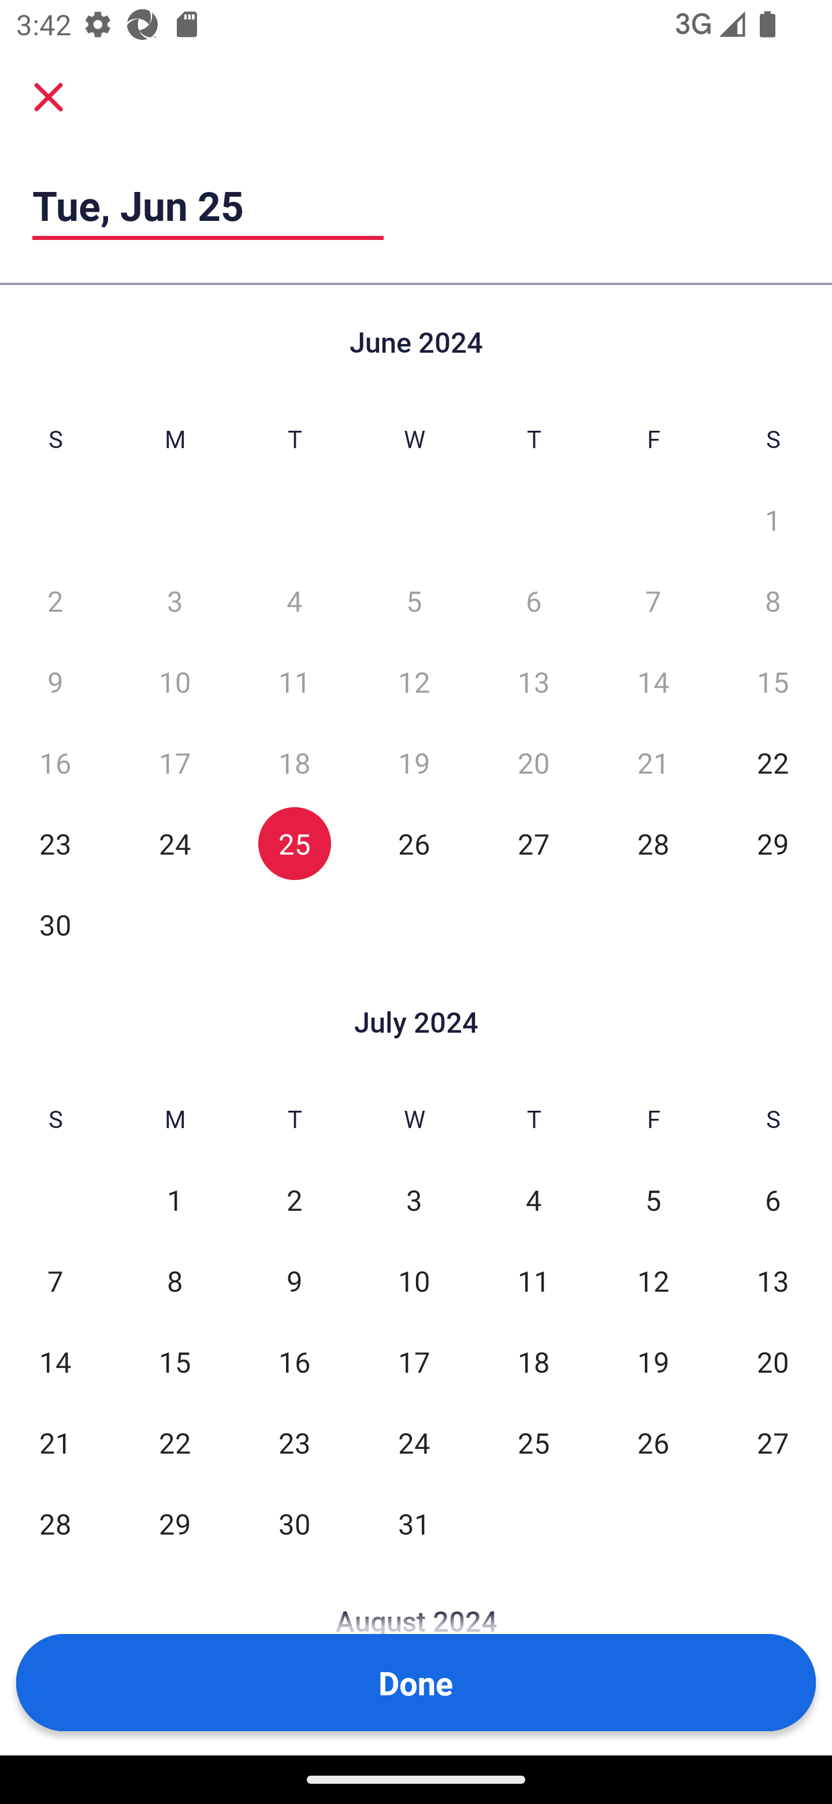 The height and width of the screenshot is (1804, 832). What do you see at coordinates (55, 681) in the screenshot?
I see `9 Sun, Jun 9, Not Selected` at bounding box center [55, 681].